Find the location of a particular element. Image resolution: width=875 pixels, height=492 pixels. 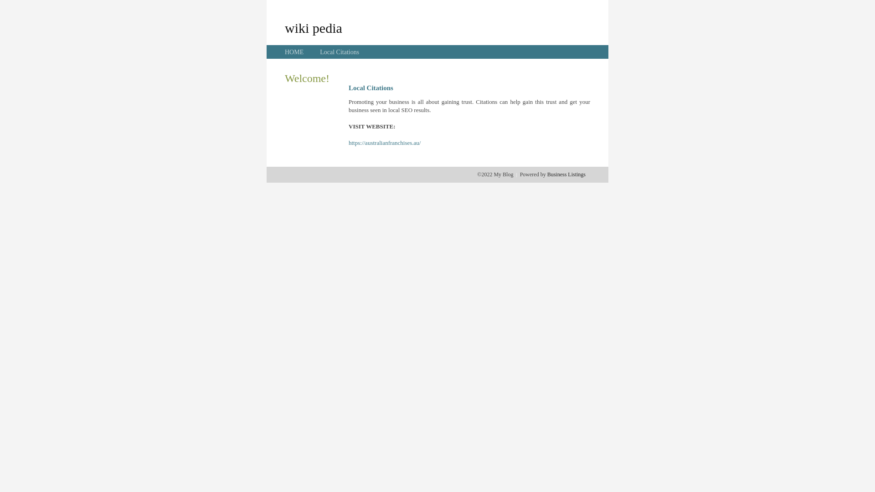

wiki pedia is located at coordinates (314, 28).